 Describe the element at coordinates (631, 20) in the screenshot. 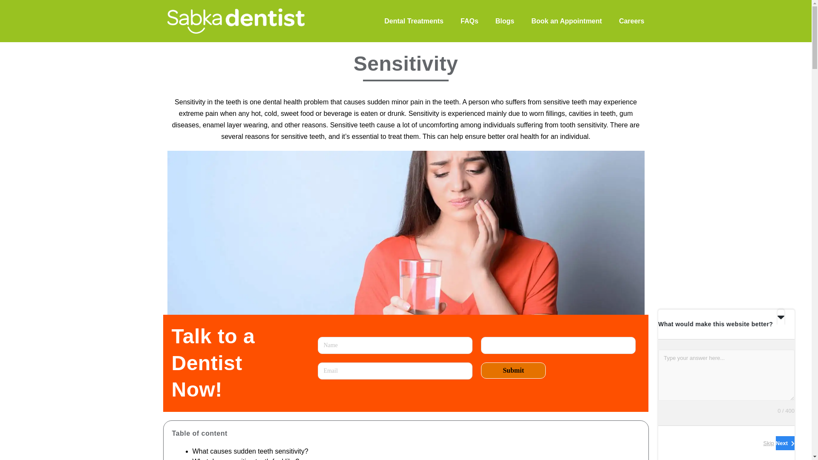

I see `Careers` at that location.